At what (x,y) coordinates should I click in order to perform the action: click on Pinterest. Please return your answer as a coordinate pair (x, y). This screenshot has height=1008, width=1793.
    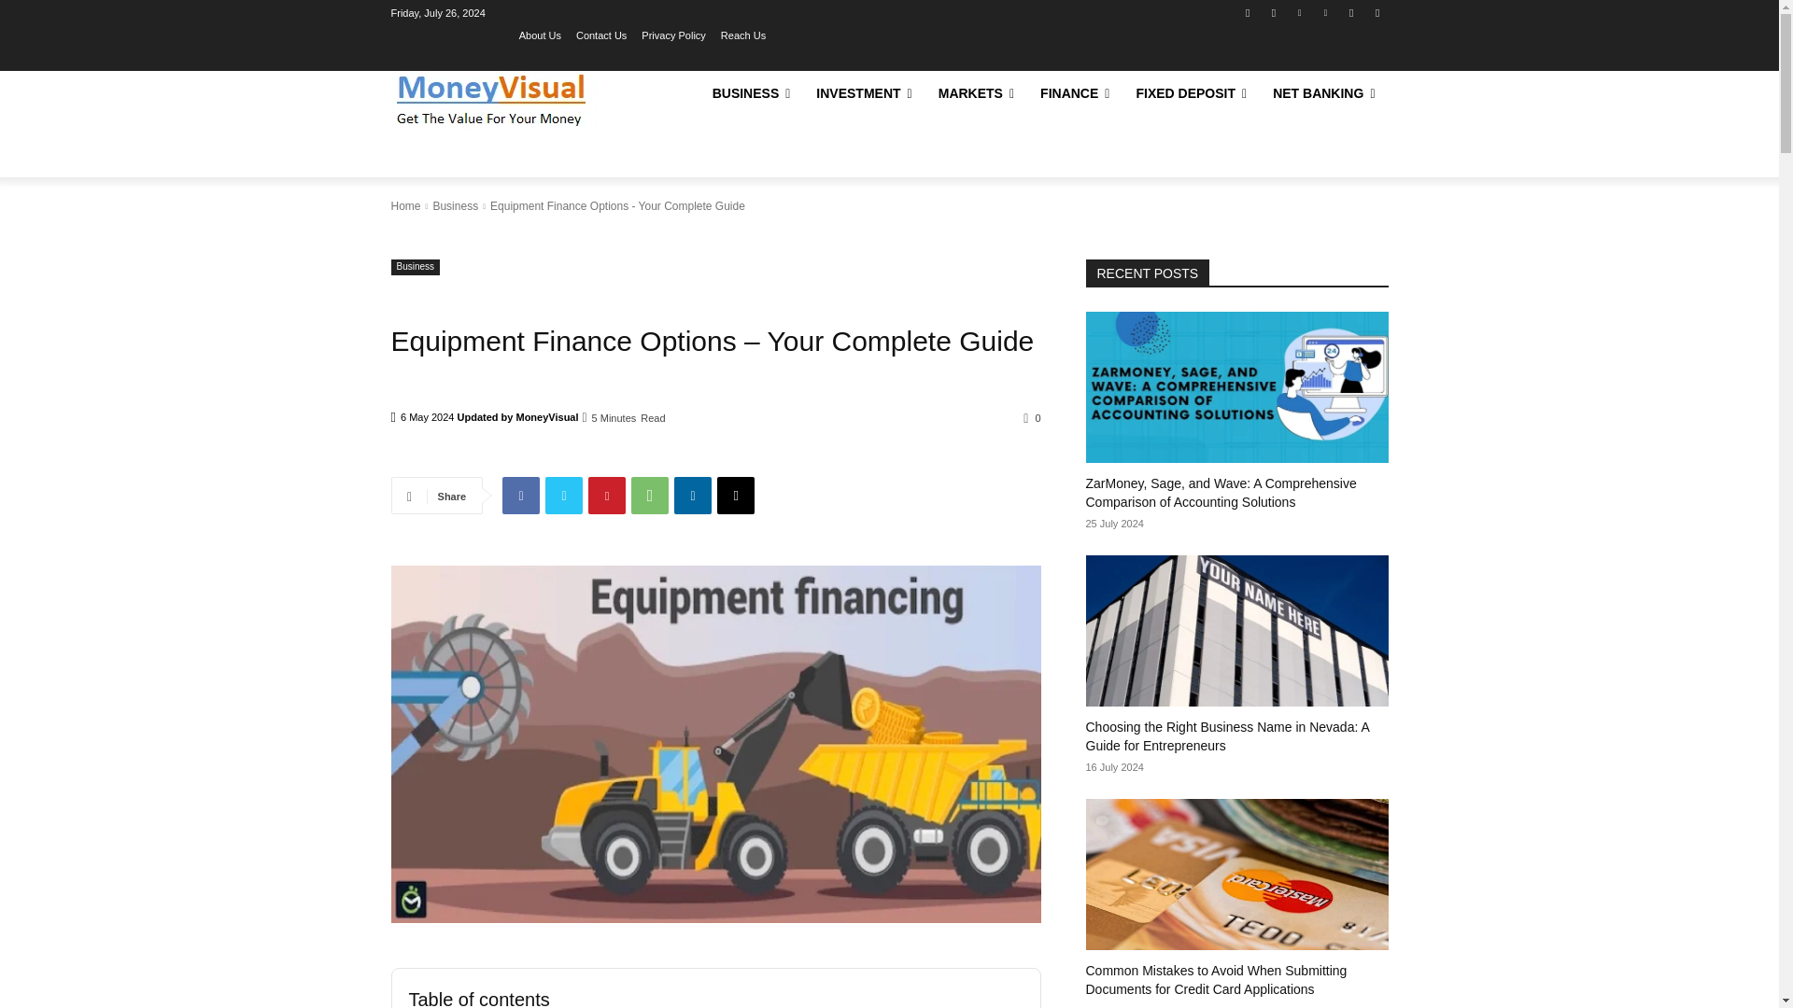
    Looking at the image, I should click on (1324, 12).